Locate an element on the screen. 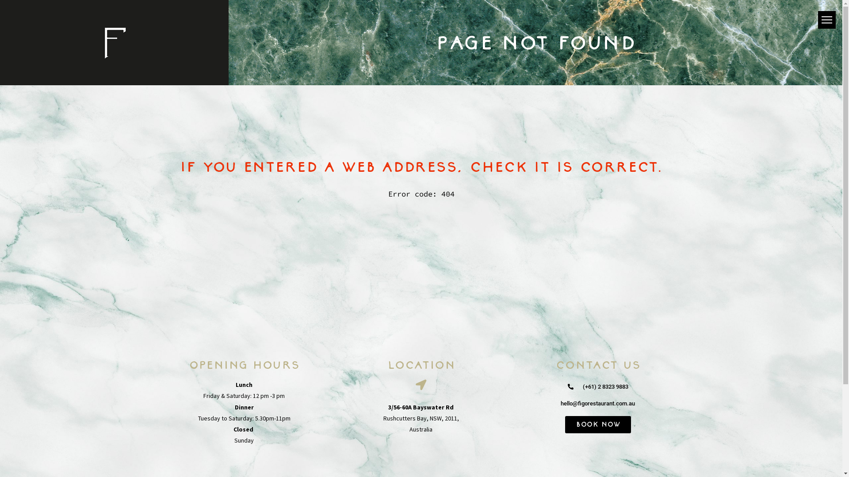 Image resolution: width=849 pixels, height=477 pixels. hello@figorestaurant.com.au is located at coordinates (598, 404).